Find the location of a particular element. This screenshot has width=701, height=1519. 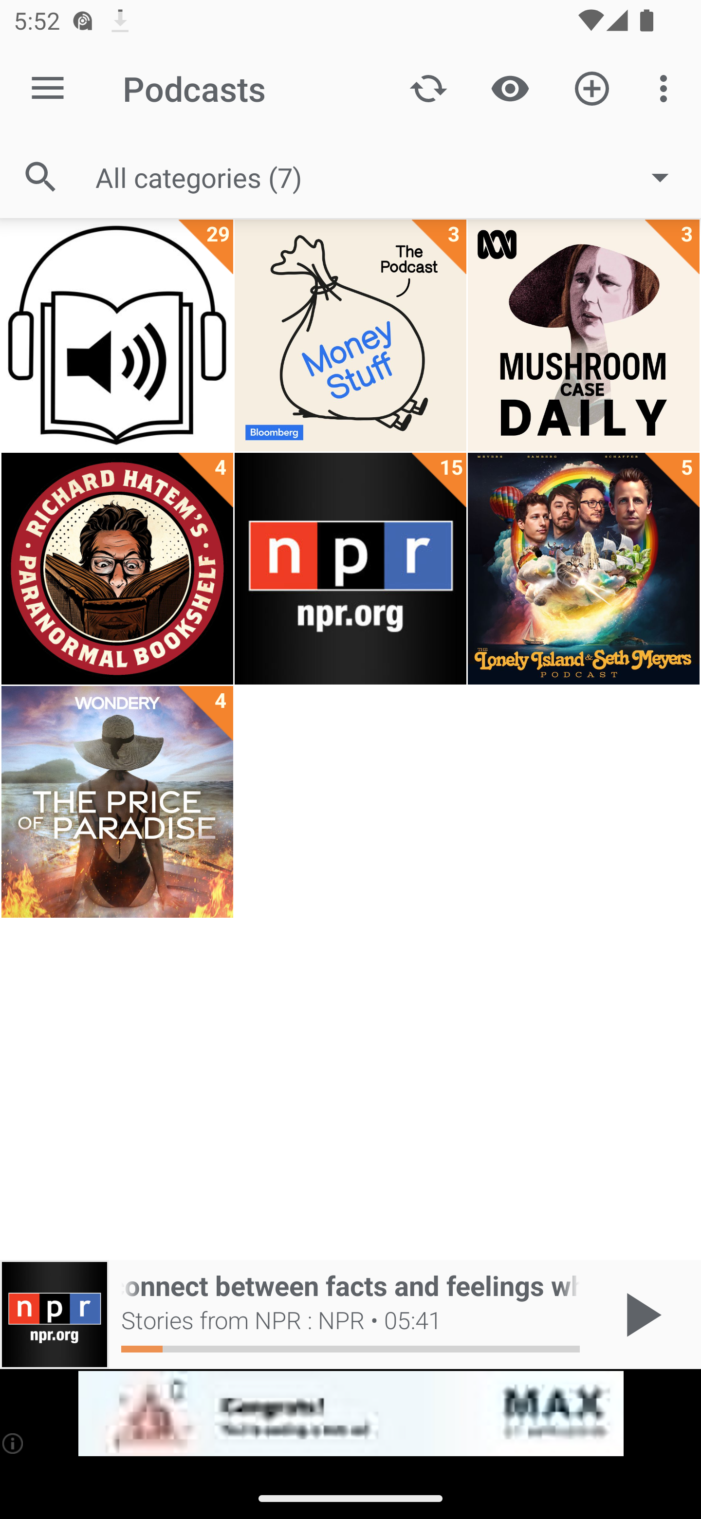

Add new Podcast is located at coordinates (592, 88).